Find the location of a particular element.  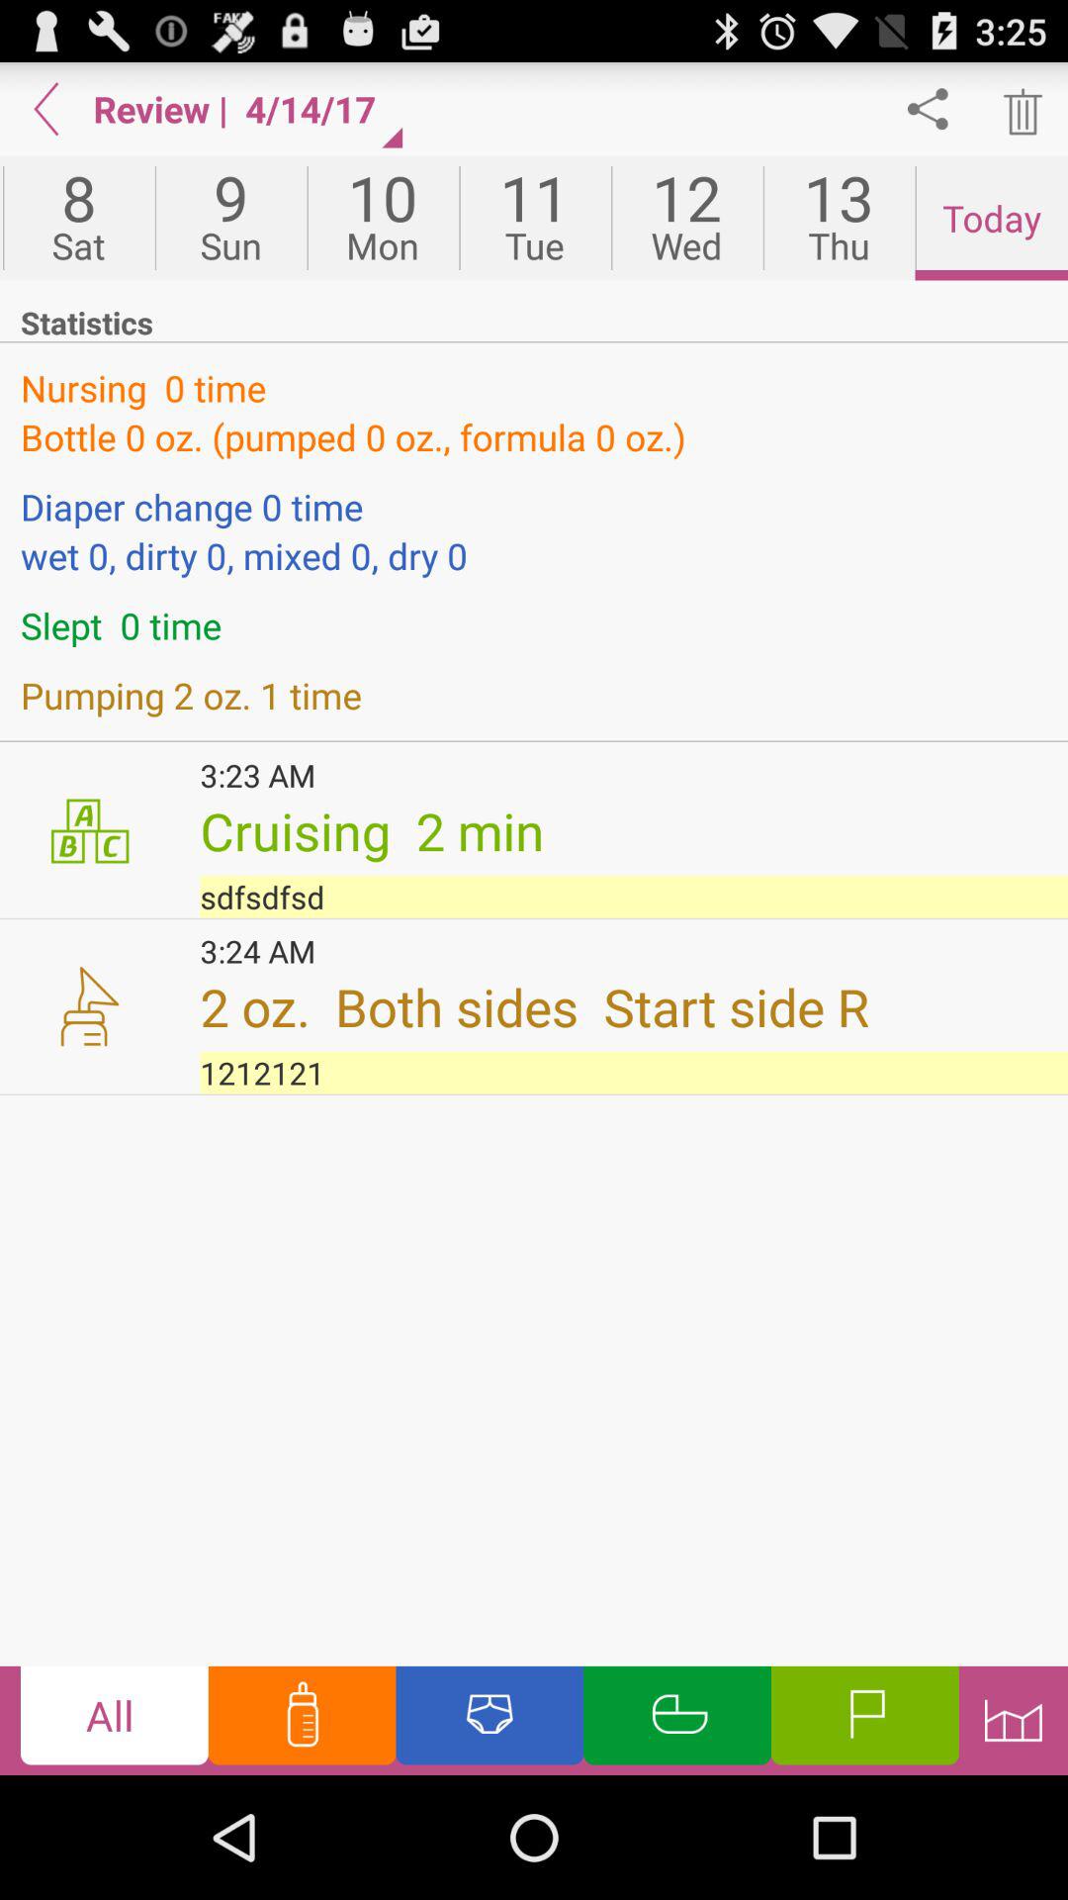

turn on button above all is located at coordinates (634, 1073).